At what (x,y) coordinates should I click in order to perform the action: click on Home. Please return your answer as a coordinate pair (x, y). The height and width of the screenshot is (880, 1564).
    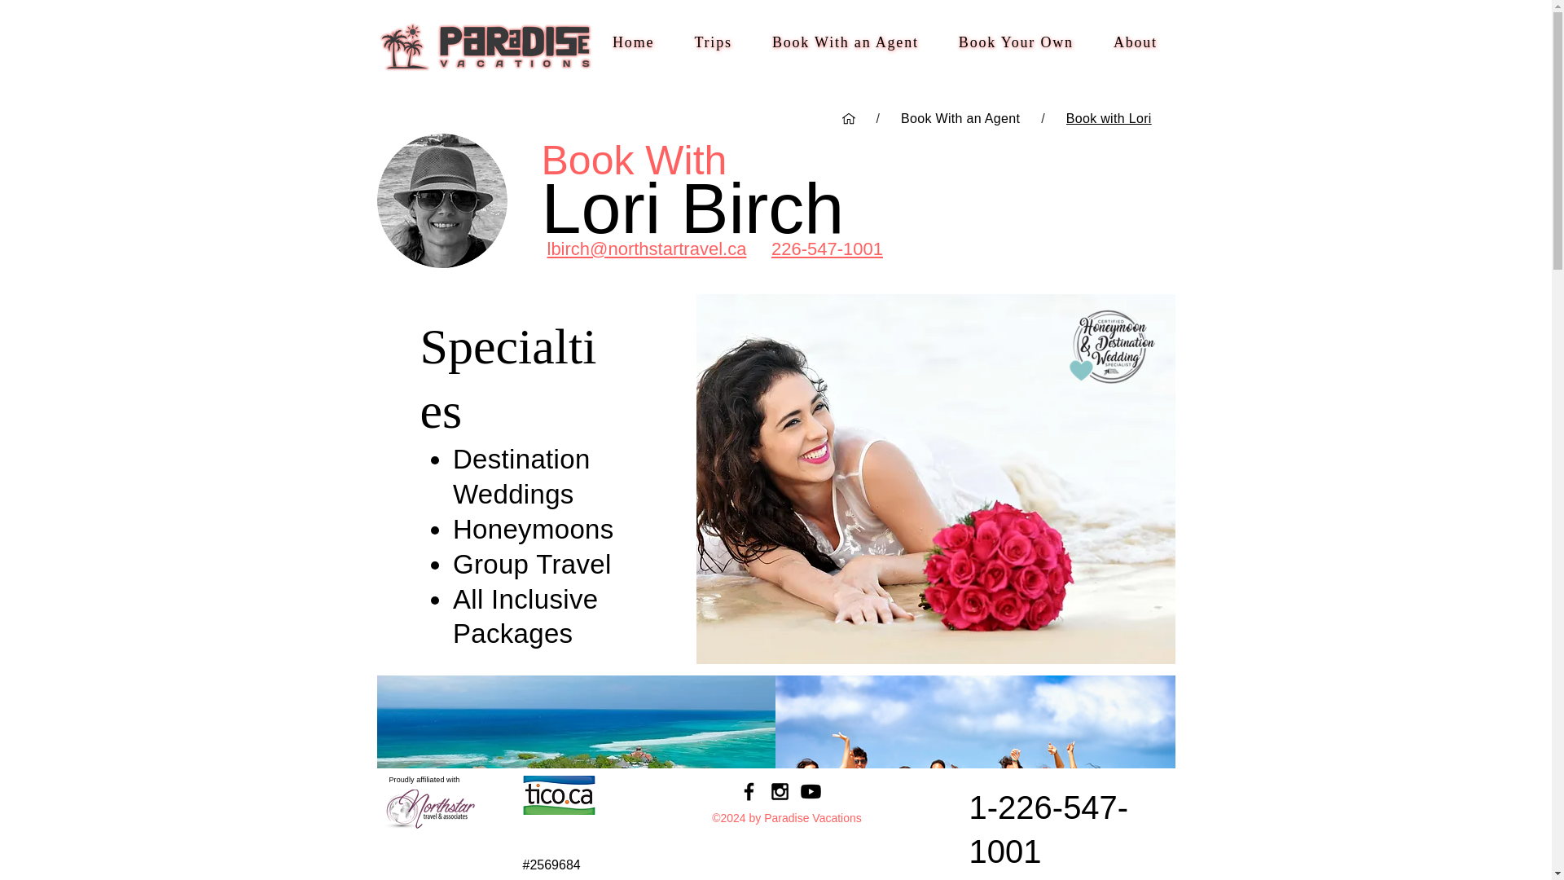
    Looking at the image, I should click on (633, 42).